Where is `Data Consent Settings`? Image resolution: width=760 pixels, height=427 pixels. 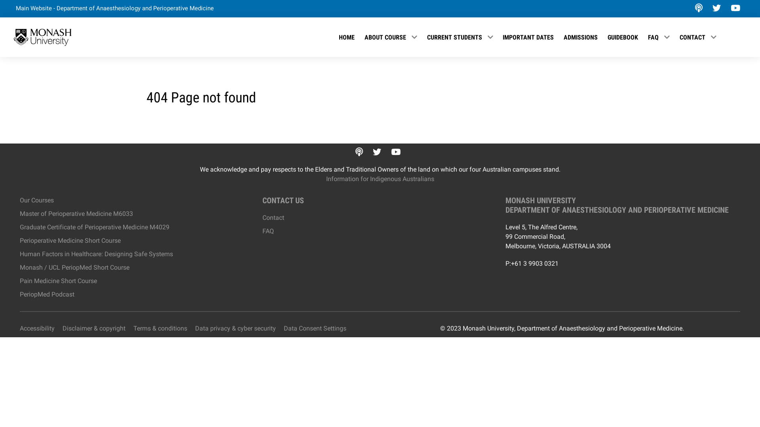
Data Consent Settings is located at coordinates (315, 329).